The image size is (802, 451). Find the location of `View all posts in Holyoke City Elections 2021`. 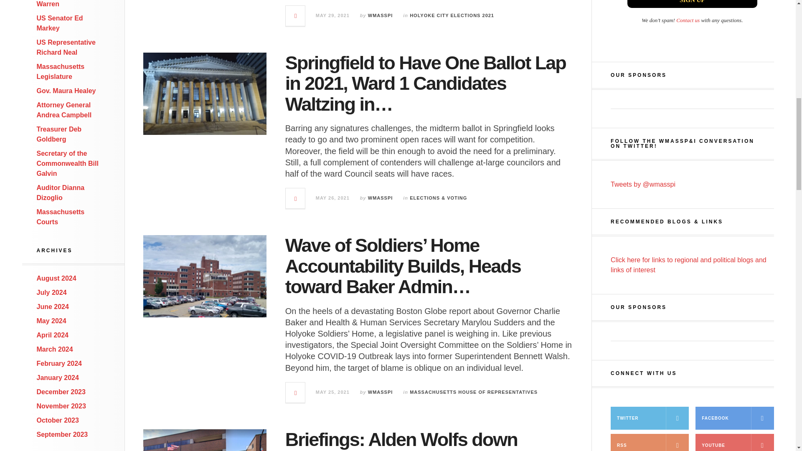

View all posts in Holyoke City Elections 2021 is located at coordinates (452, 15).